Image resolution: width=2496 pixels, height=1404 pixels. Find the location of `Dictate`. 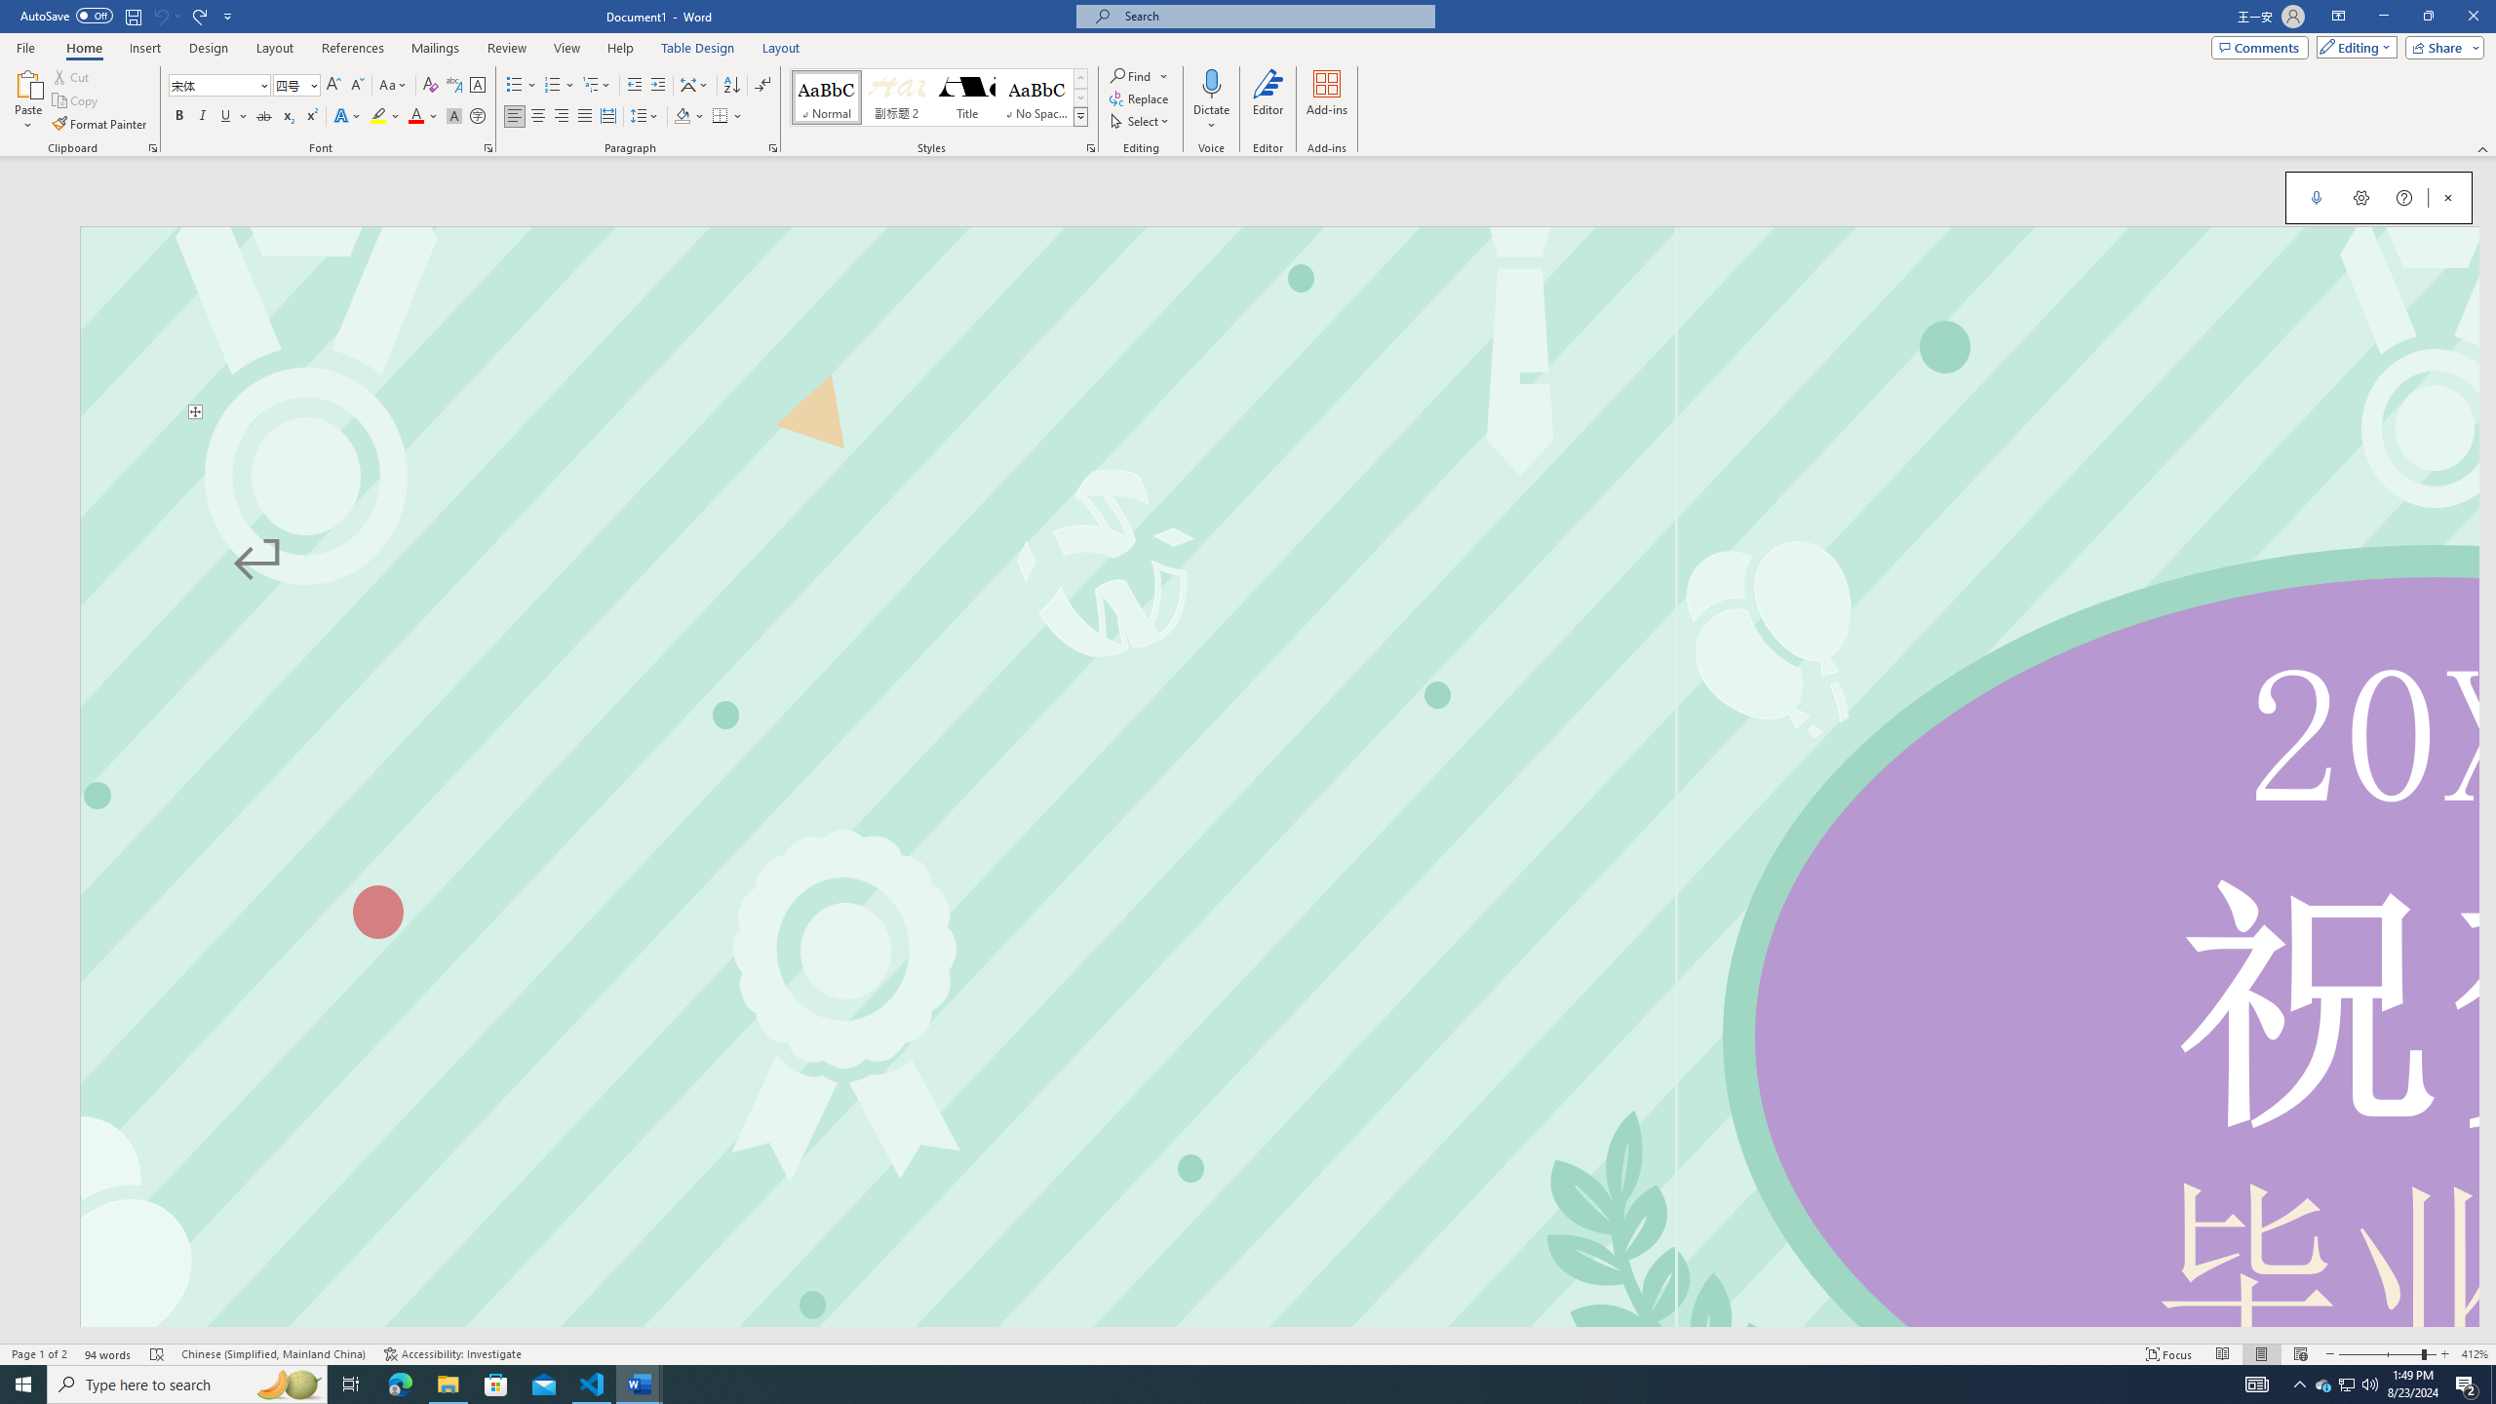

Dictate is located at coordinates (1211, 100).